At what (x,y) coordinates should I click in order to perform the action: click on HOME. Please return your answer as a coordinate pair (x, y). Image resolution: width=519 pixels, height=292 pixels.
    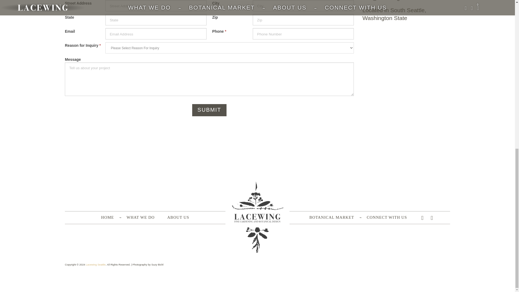
    Looking at the image, I should click on (107, 217).